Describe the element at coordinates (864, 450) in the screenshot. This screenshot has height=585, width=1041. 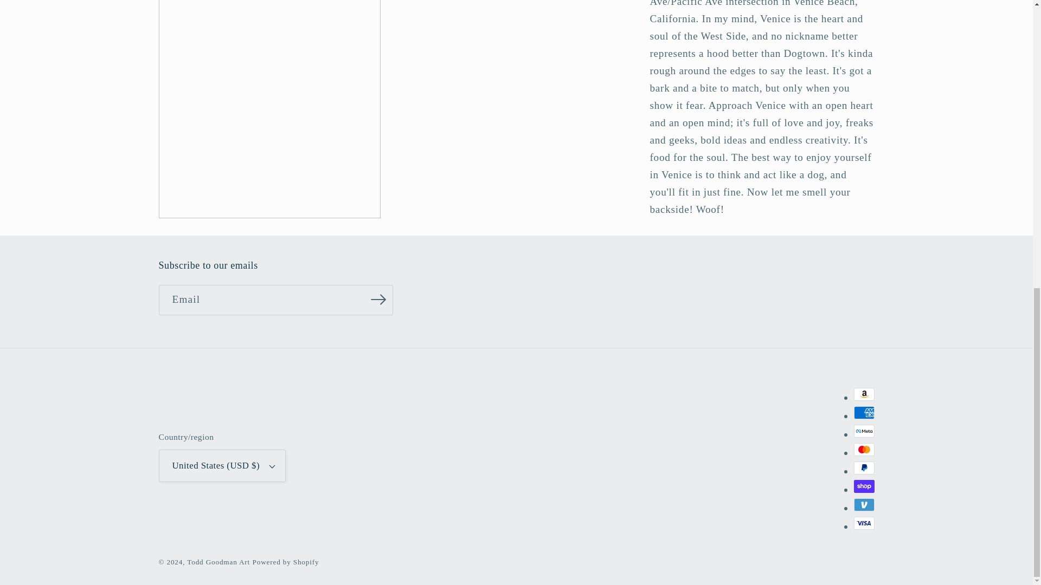
I see `Mastercard` at that location.